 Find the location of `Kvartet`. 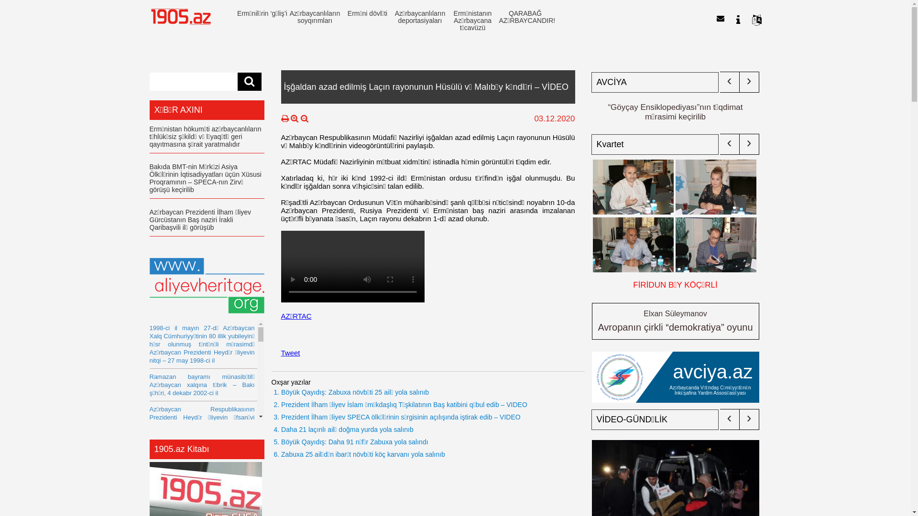

Kvartet is located at coordinates (655, 144).